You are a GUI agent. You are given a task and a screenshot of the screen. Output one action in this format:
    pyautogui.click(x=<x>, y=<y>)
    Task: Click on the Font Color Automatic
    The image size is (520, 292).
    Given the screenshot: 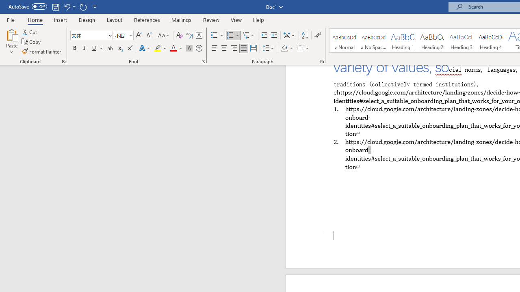 What is the action you would take?
    pyautogui.click(x=173, y=49)
    